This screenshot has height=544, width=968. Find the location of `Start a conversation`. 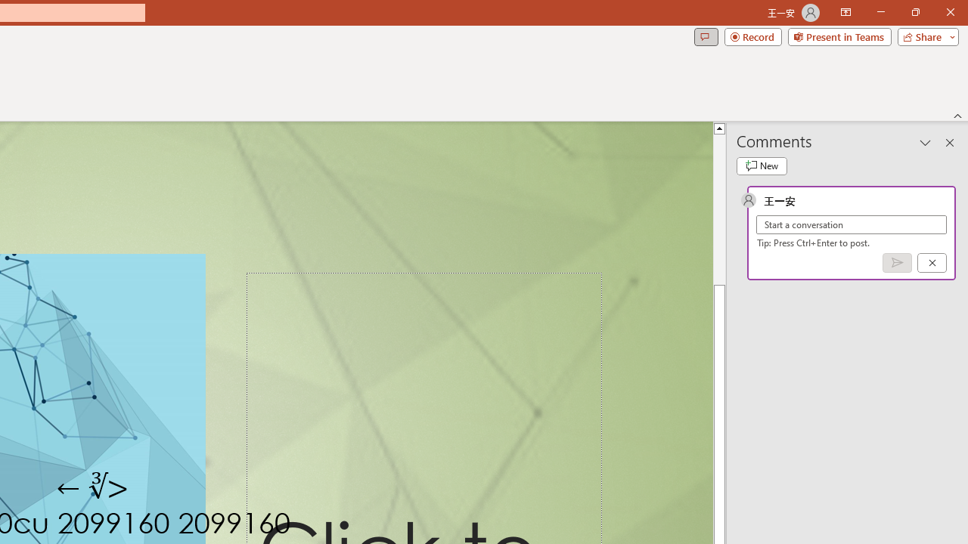

Start a conversation is located at coordinates (852, 225).